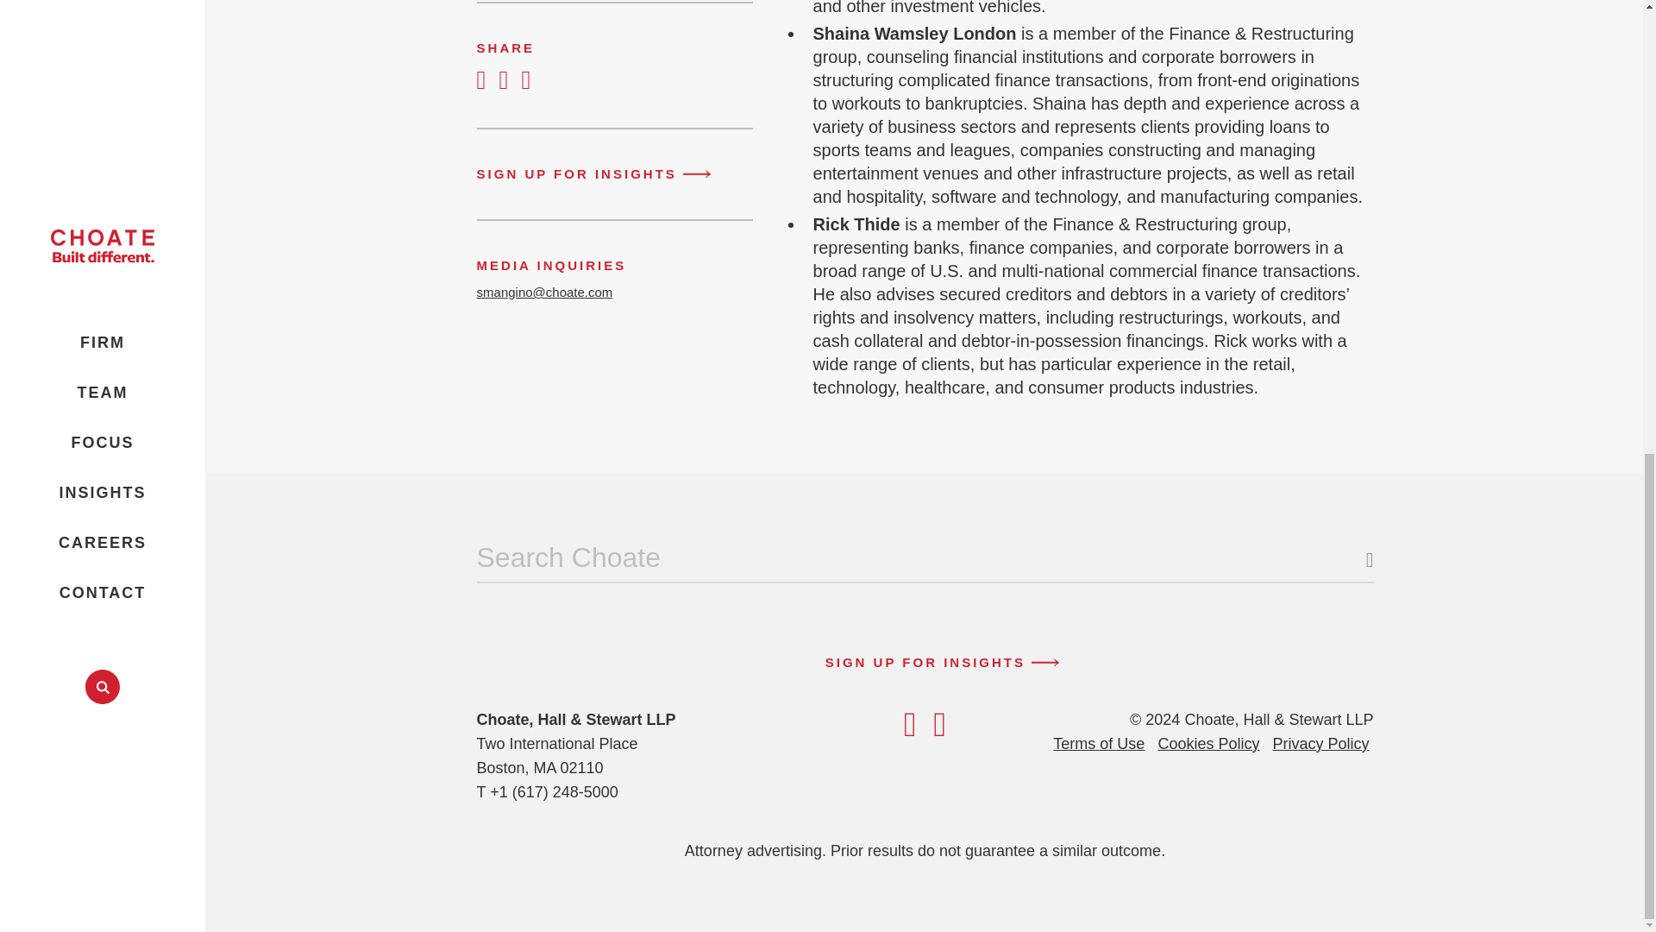 The height and width of the screenshot is (932, 1656). What do you see at coordinates (1099, 743) in the screenshot?
I see `Terms of Use` at bounding box center [1099, 743].